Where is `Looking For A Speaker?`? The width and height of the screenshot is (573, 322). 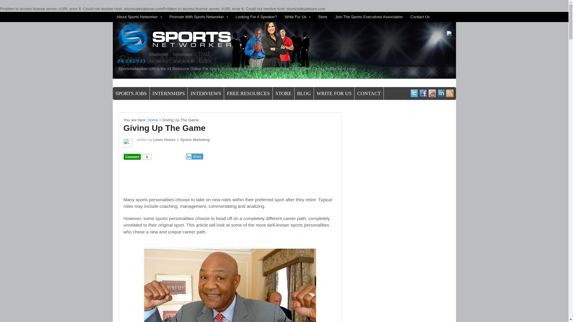 Looking For A Speaker? is located at coordinates (256, 17).